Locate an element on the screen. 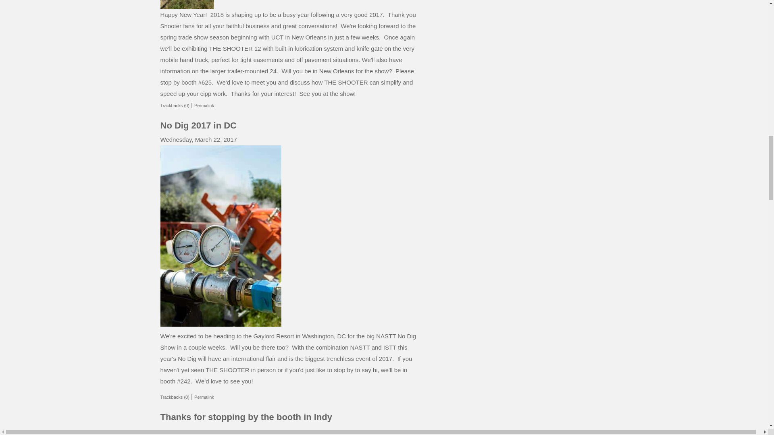 This screenshot has width=774, height=435. Thanks for stopping by the booth in Indy is located at coordinates (246, 416).